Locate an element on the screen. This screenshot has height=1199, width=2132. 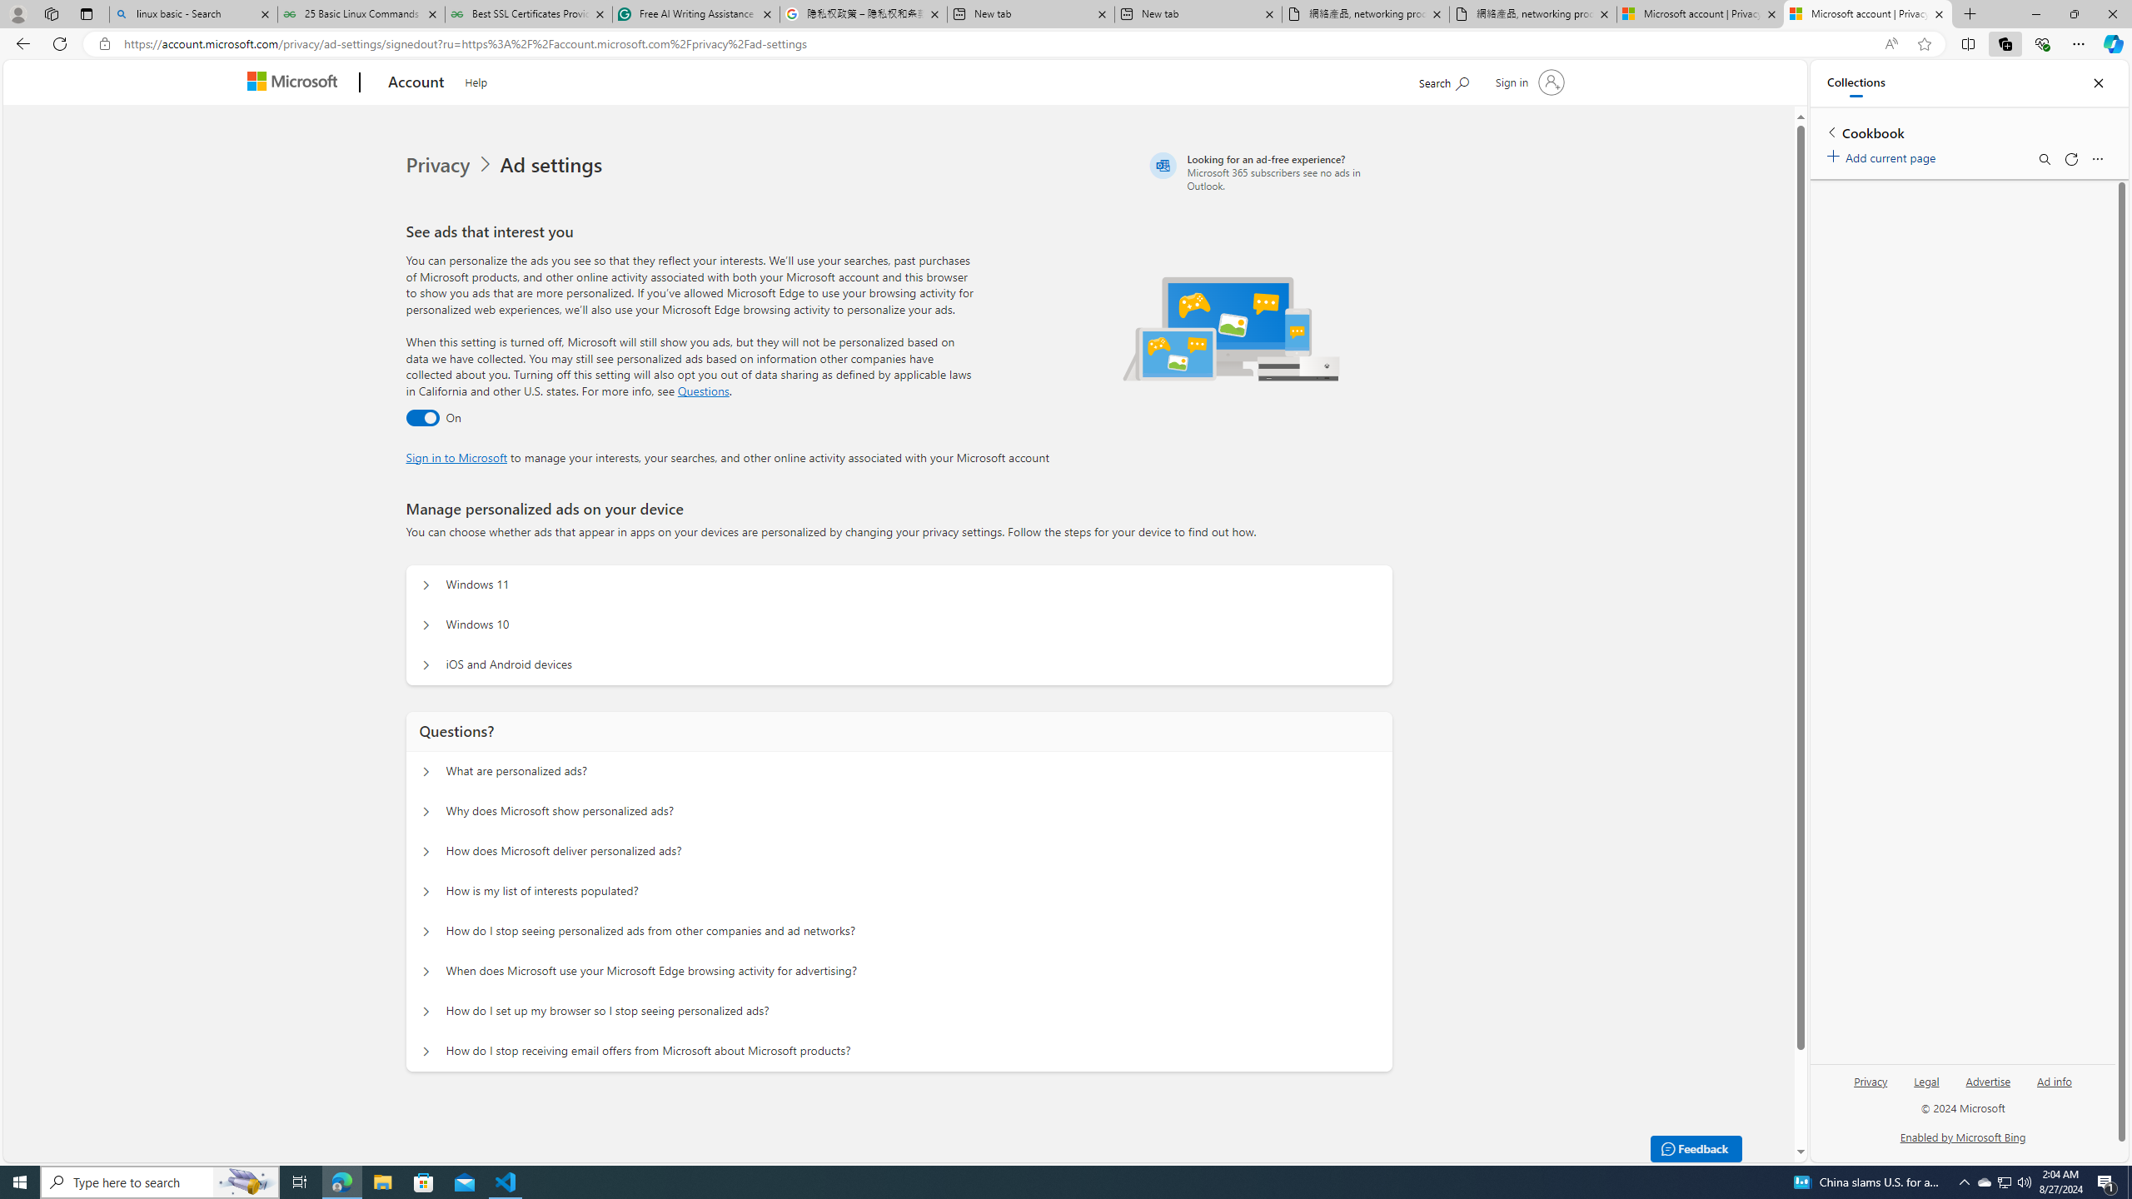
Account is located at coordinates (415, 83).